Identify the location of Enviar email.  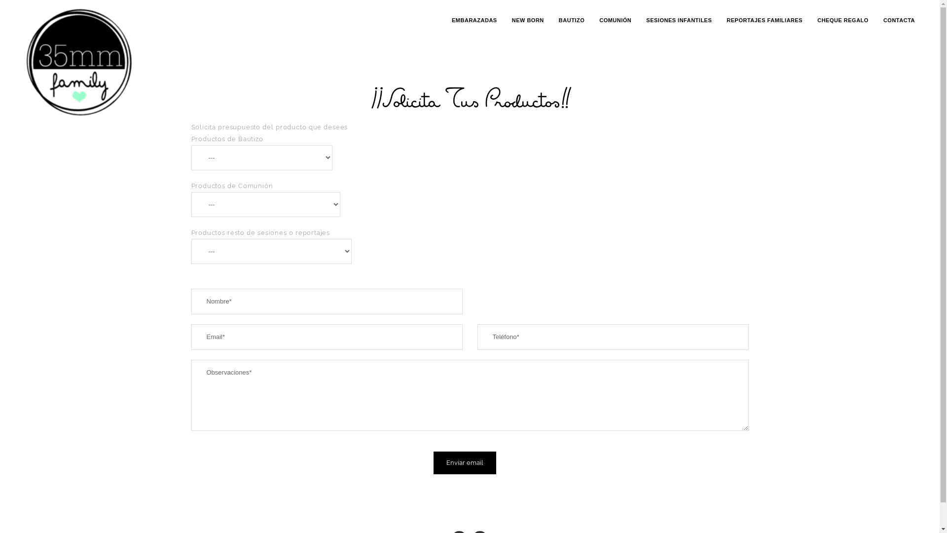
(465, 462).